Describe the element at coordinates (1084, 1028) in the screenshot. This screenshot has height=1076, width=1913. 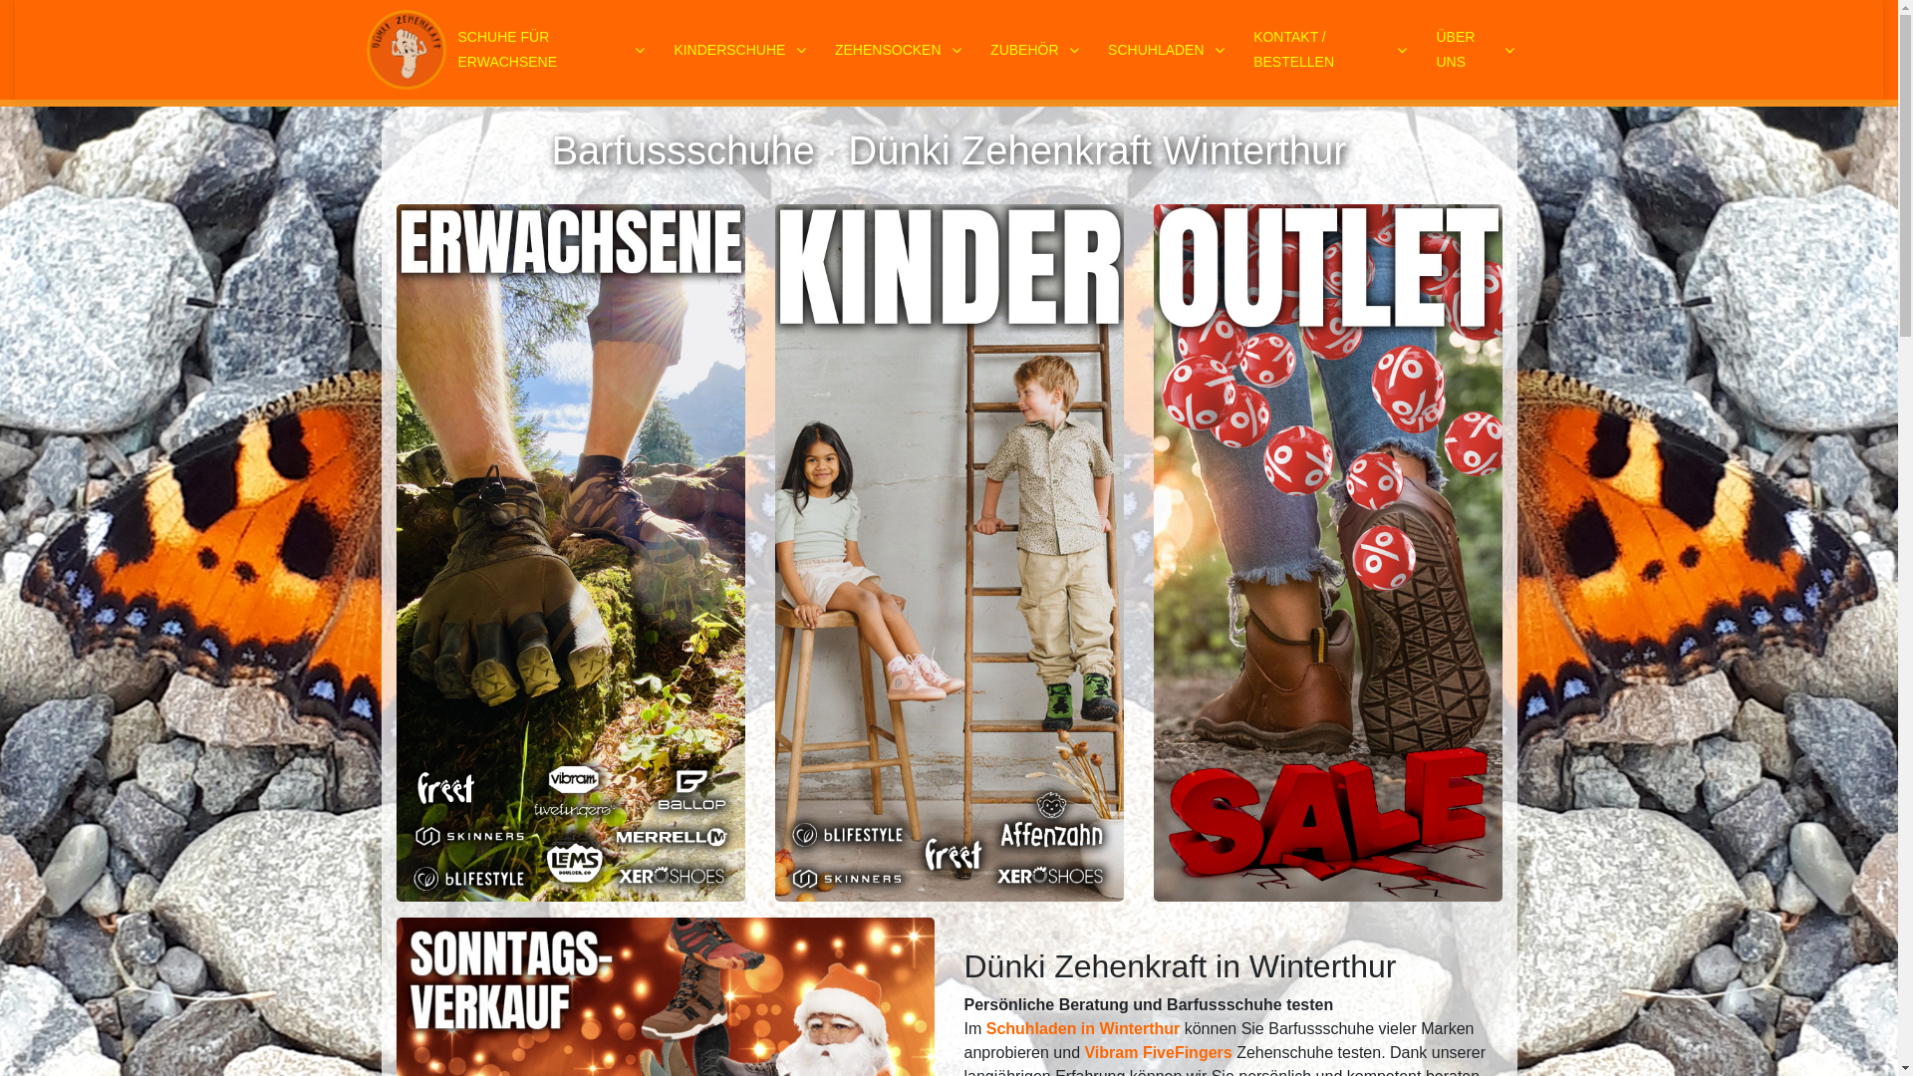
I see `Schuhladen in Winterthur` at that location.